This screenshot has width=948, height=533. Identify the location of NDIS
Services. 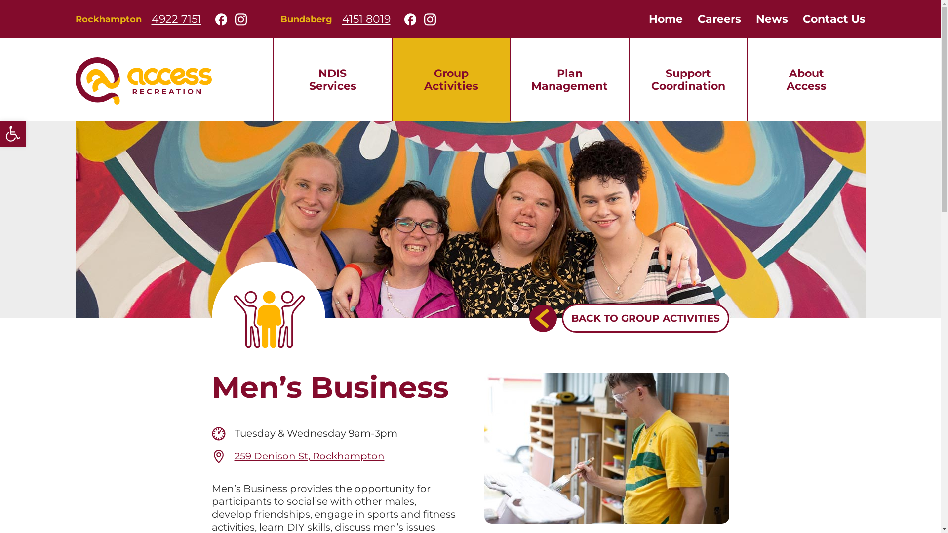
(332, 79).